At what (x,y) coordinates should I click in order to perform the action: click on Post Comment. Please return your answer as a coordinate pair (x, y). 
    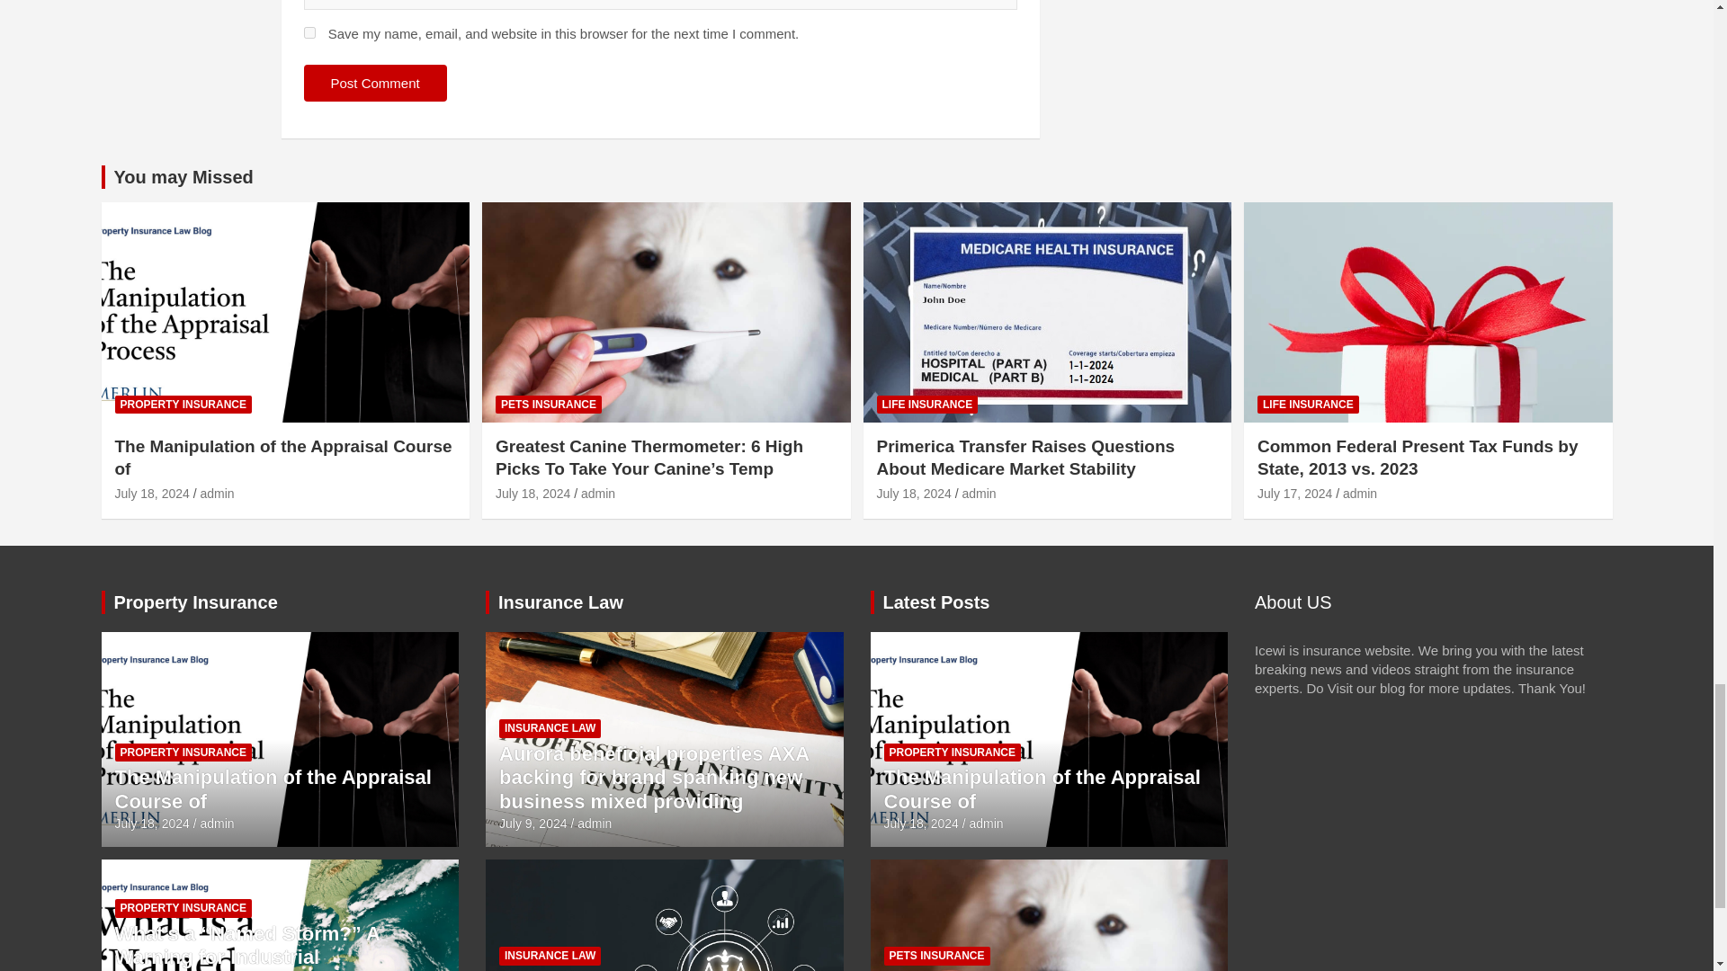
    Looking at the image, I should click on (375, 83).